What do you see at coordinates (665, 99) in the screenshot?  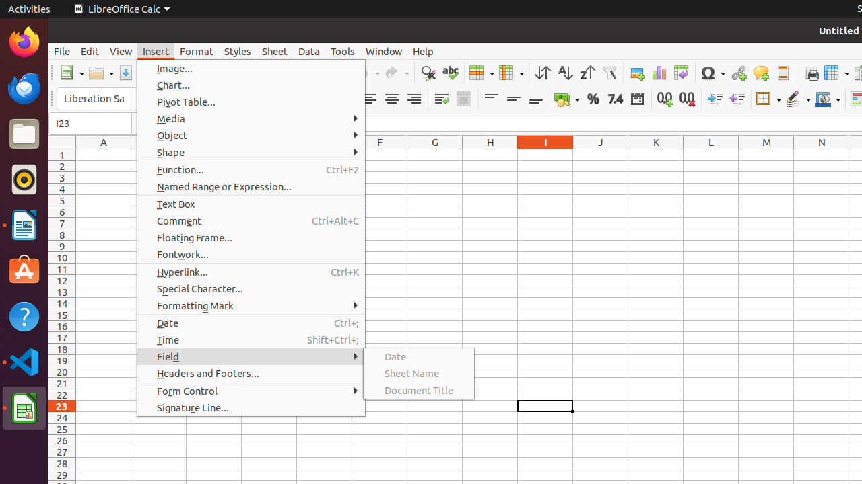 I see `Add Decimal Place` at bounding box center [665, 99].